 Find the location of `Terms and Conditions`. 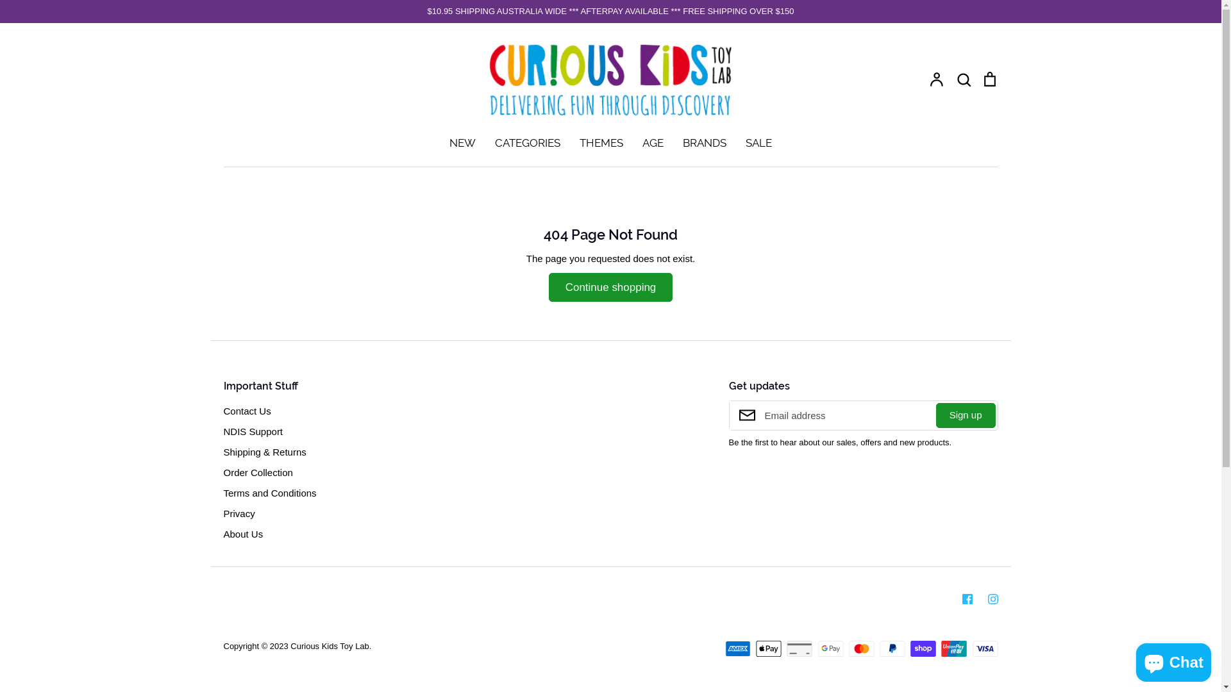

Terms and Conditions is located at coordinates (269, 493).